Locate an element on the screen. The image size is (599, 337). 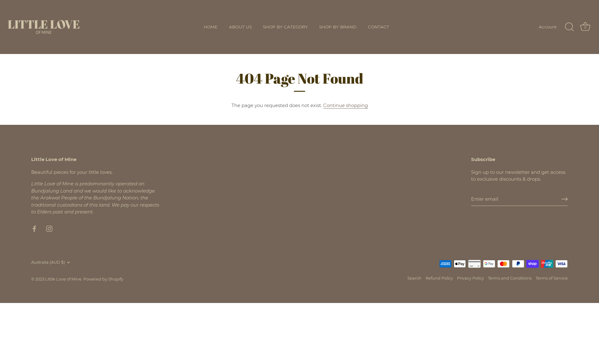
Terms and Conditions is located at coordinates (510, 278).